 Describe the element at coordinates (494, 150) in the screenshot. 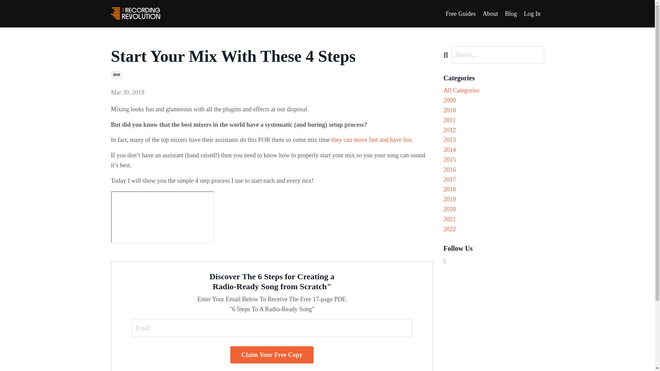

I see `2014` at that location.